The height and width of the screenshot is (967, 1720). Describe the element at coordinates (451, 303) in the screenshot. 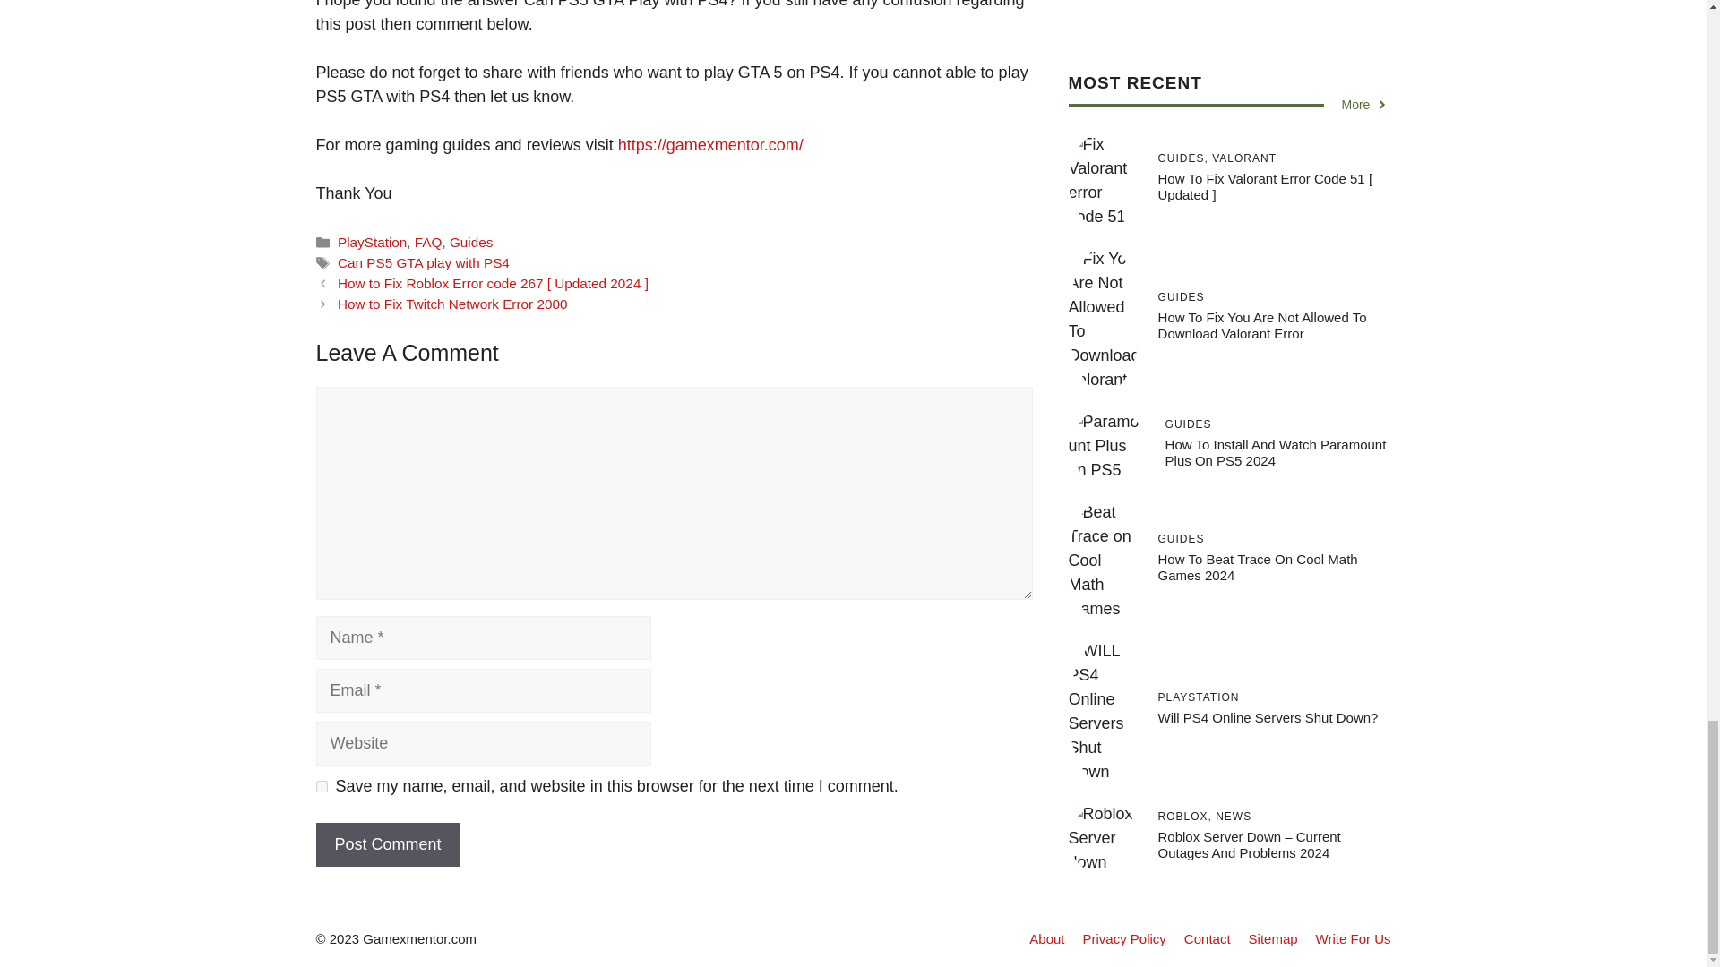

I see `How to Fix Twitch Network Error 2000` at that location.